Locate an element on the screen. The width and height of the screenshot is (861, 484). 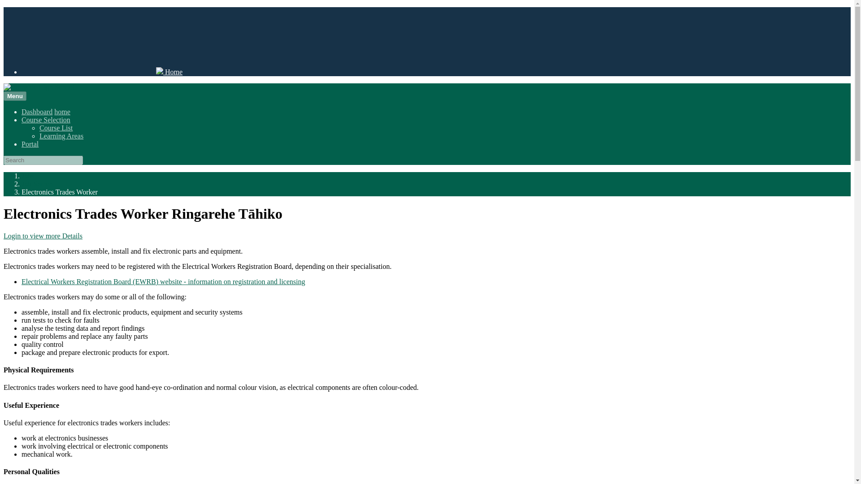
Learning Areas is located at coordinates (61, 136).